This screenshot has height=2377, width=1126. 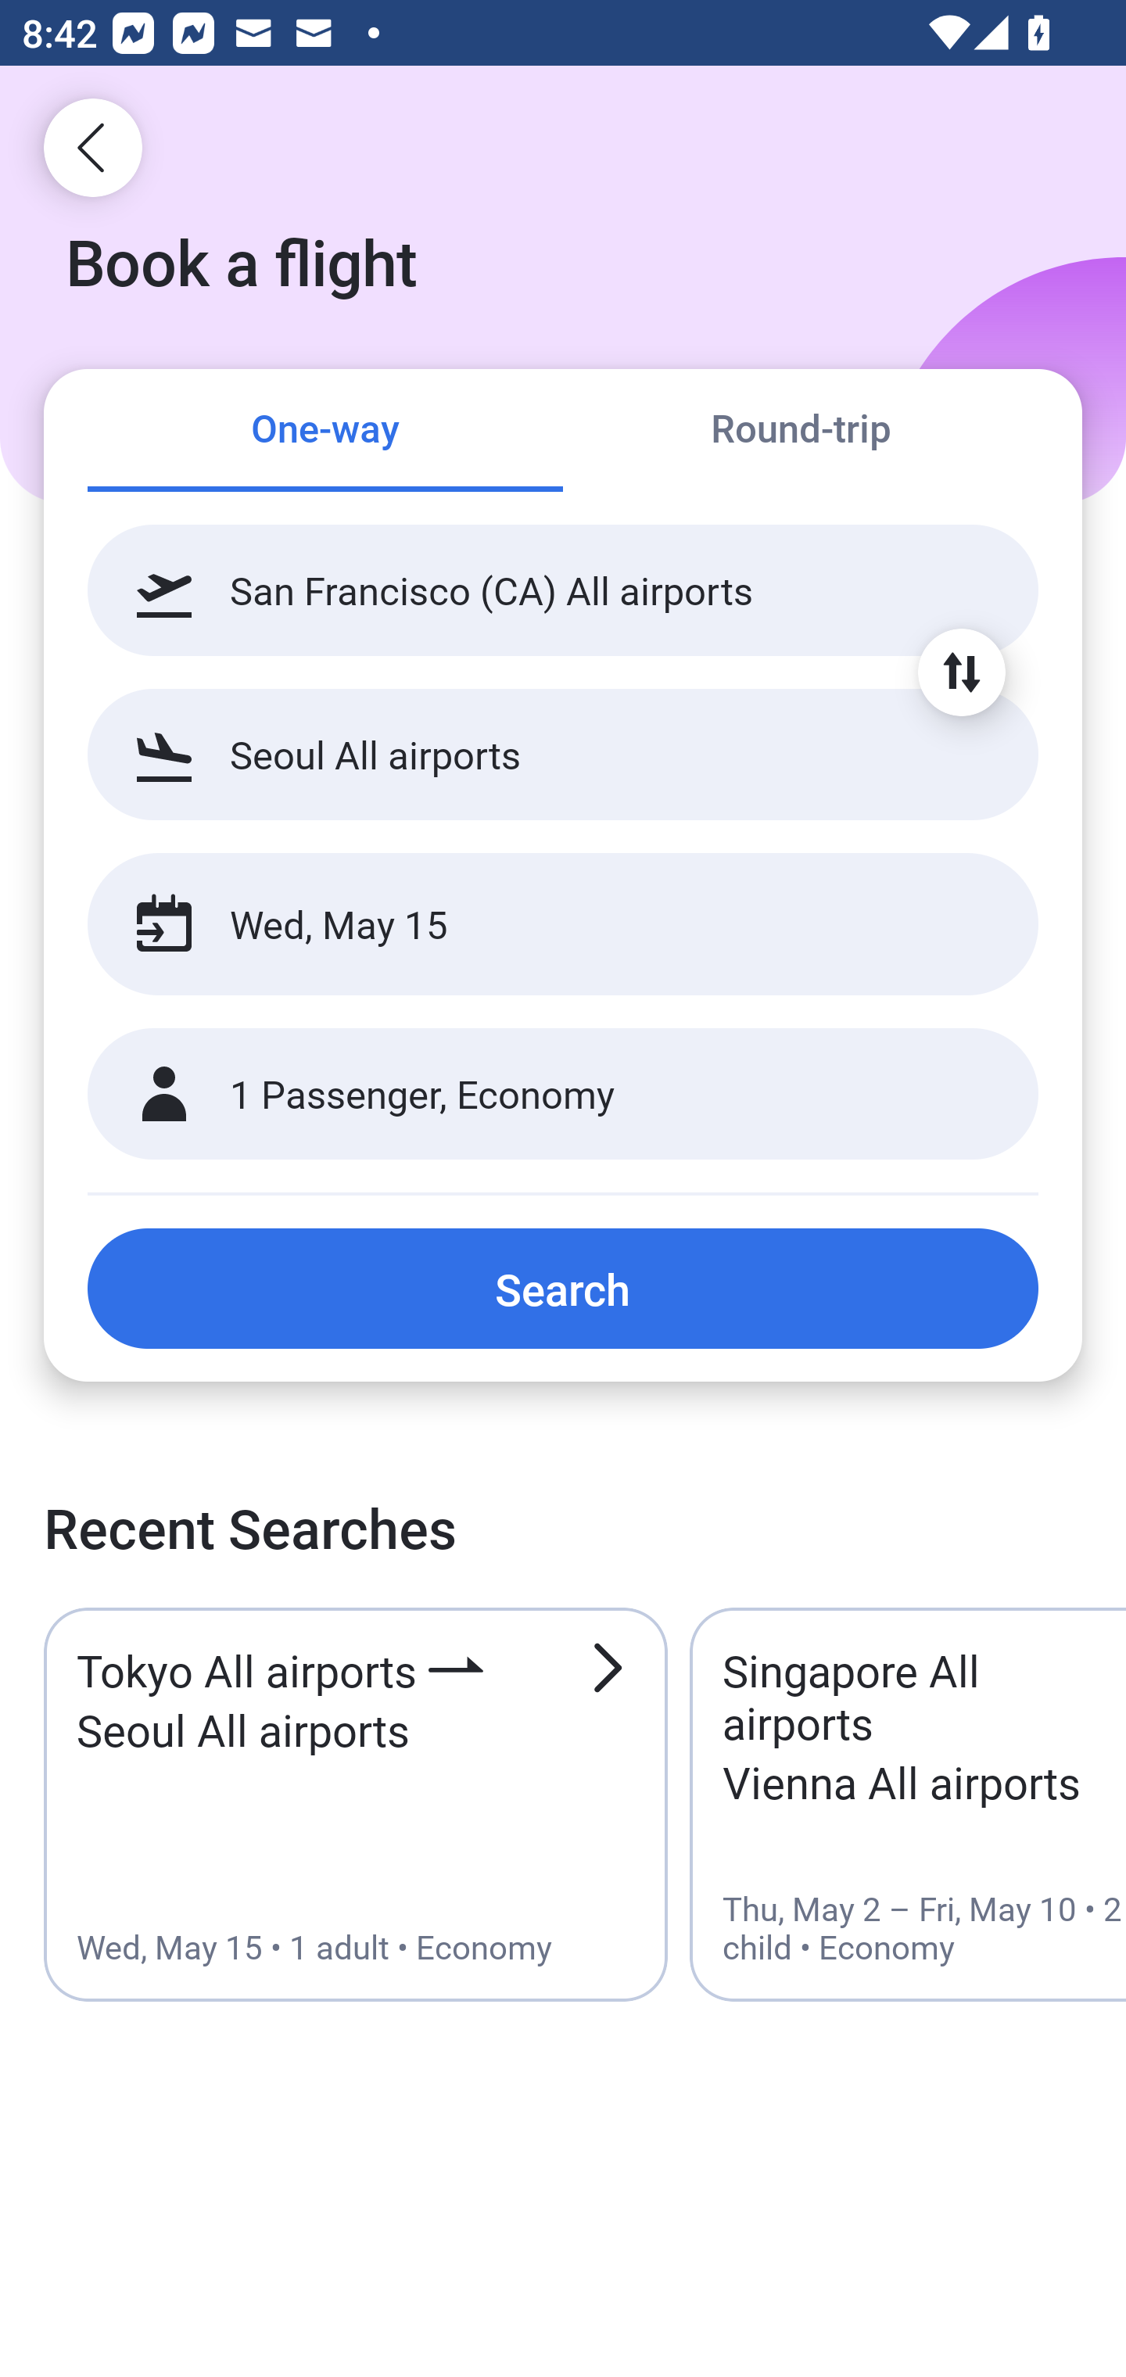 I want to click on San Francisco (CA) All airports, so click(x=563, y=590).